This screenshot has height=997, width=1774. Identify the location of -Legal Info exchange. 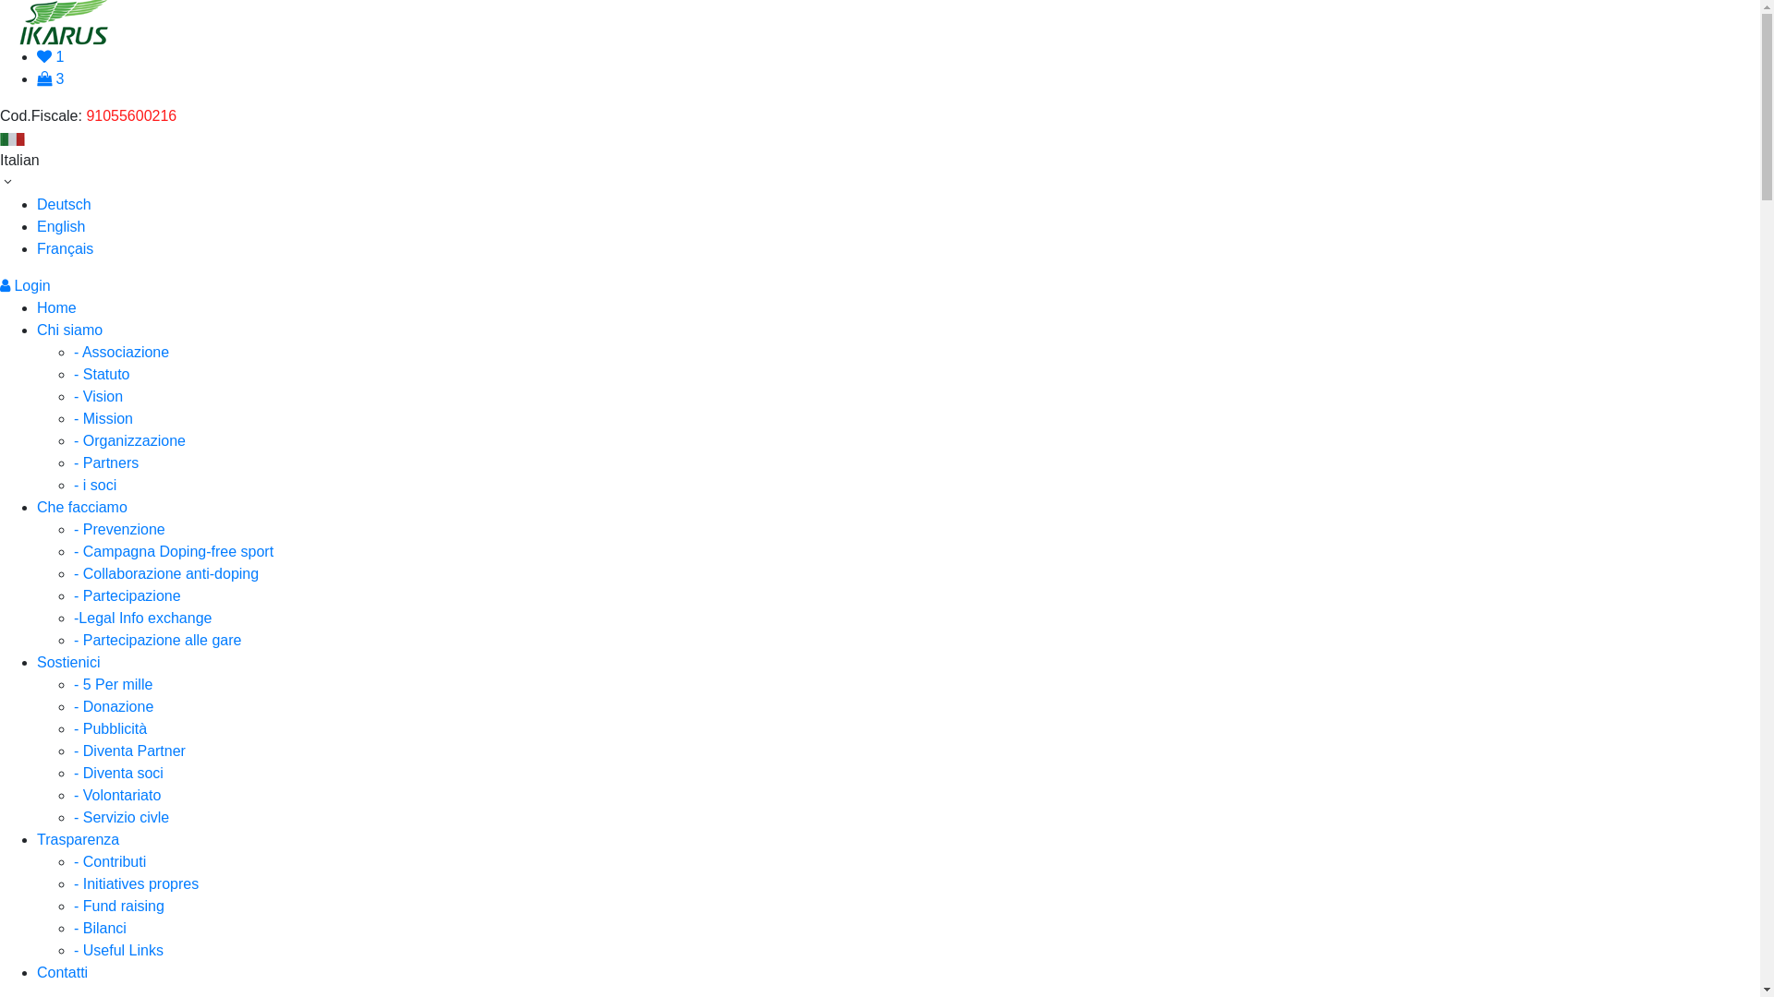
(142, 619).